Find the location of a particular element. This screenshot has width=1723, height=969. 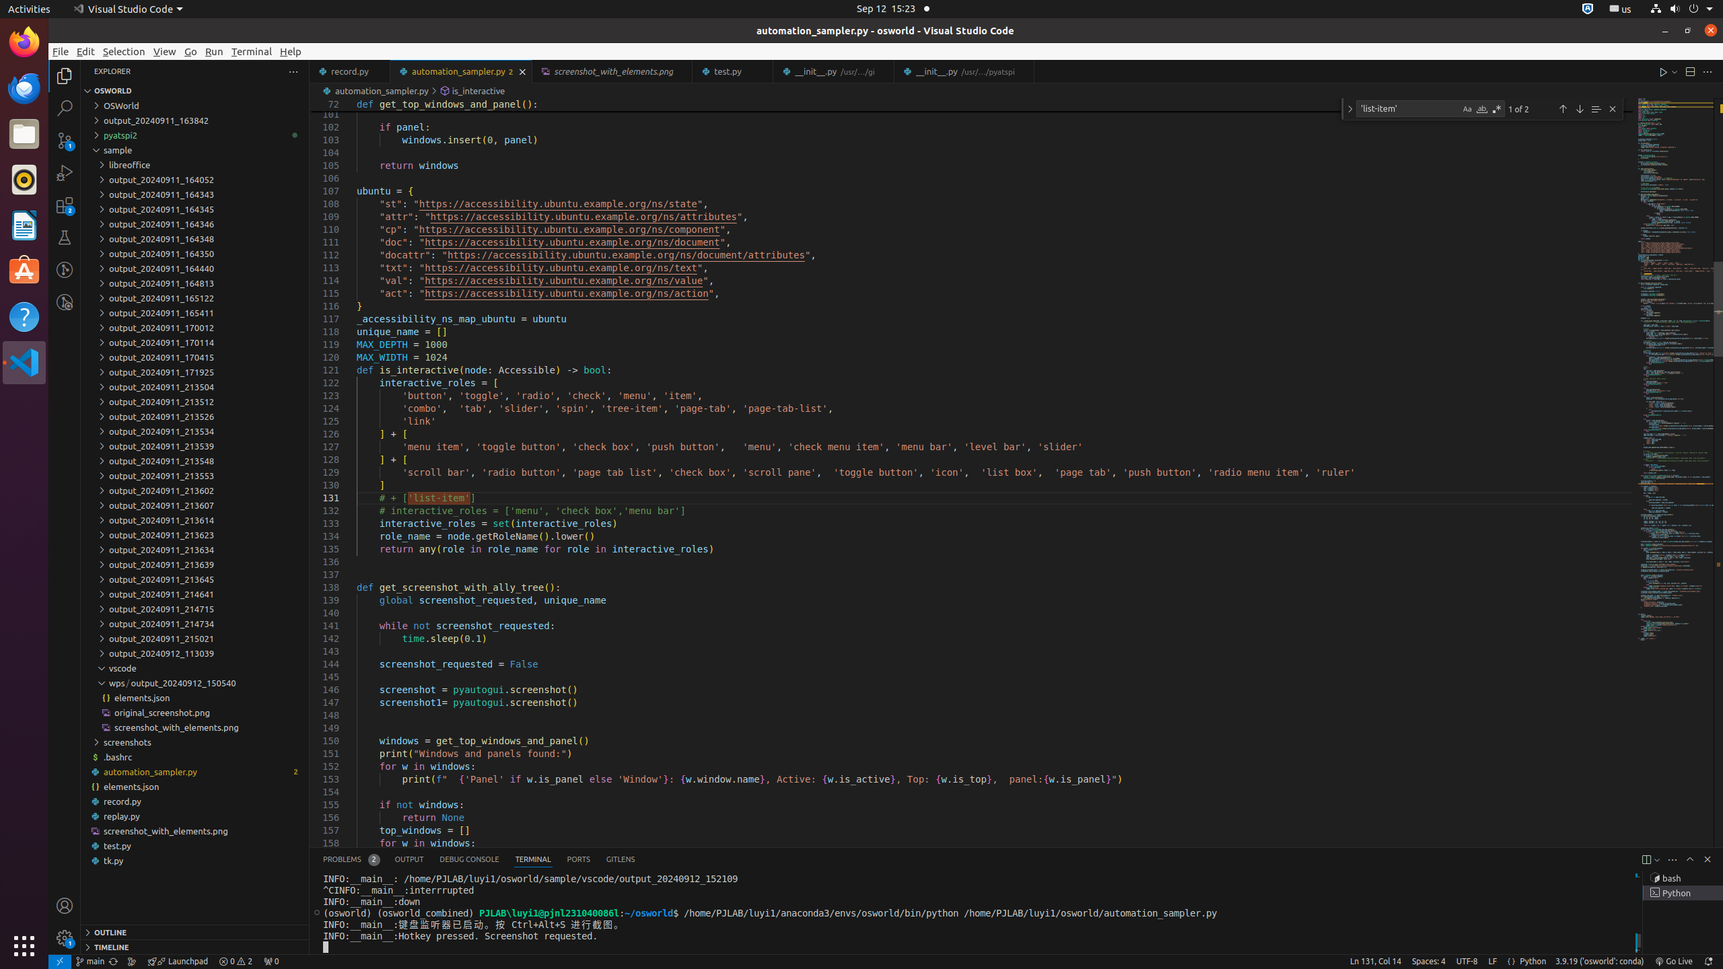

More Actions... is located at coordinates (1708, 71).